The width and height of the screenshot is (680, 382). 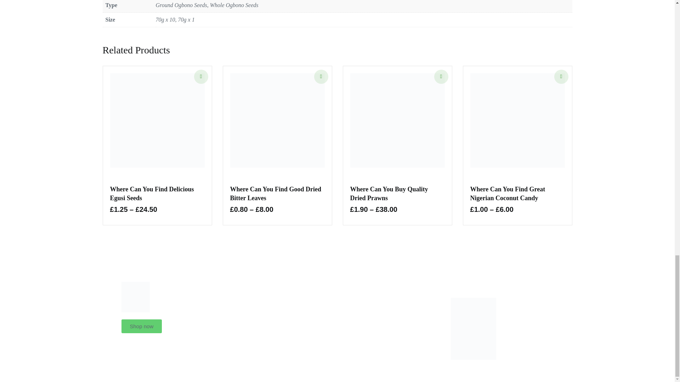 What do you see at coordinates (392, 300) in the screenshot?
I see `Home African Foods` at bounding box center [392, 300].